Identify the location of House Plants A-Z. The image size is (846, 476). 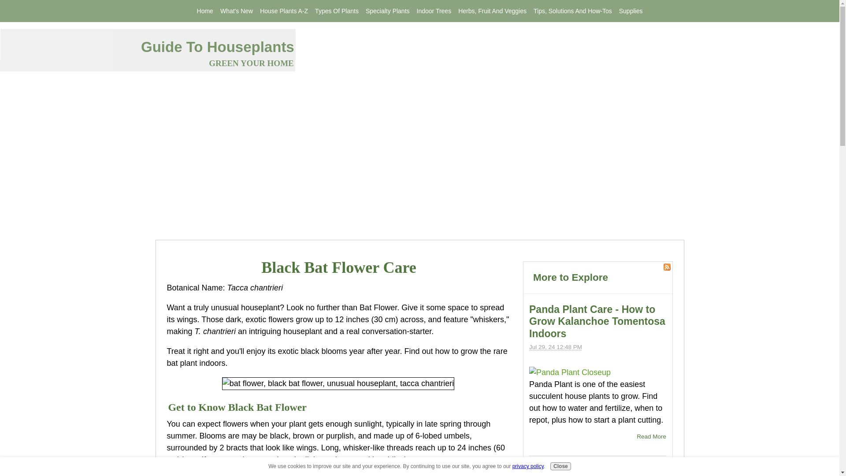
(284, 11).